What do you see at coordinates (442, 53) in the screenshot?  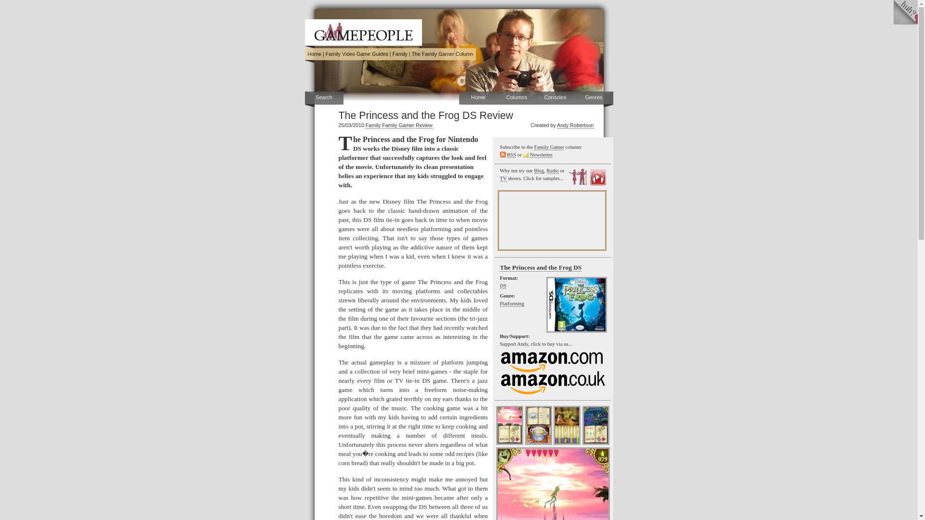 I see `Column` at bounding box center [442, 53].